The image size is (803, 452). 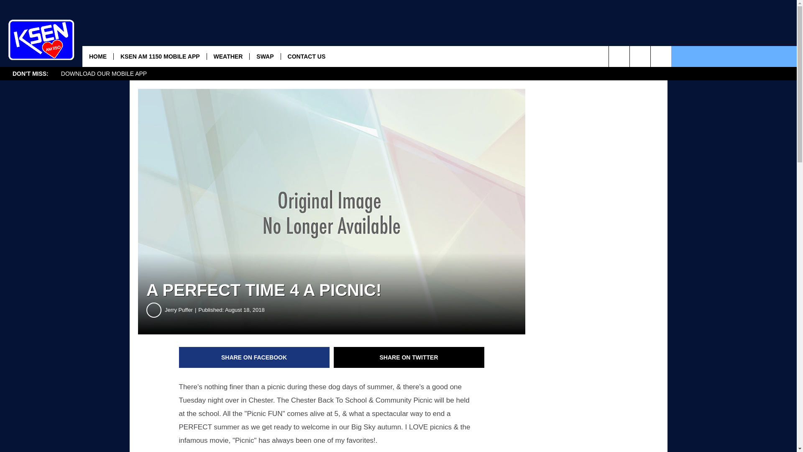 I want to click on SWAP, so click(x=264, y=56).